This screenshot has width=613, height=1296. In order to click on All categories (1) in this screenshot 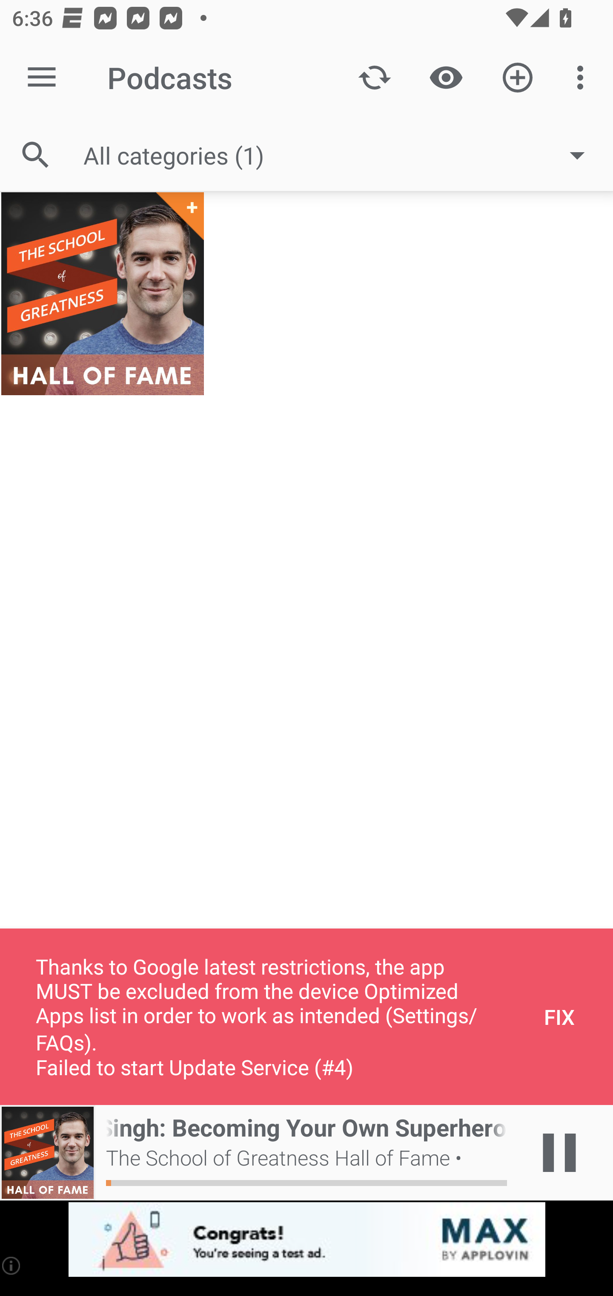, I will do `click(342, 155)`.